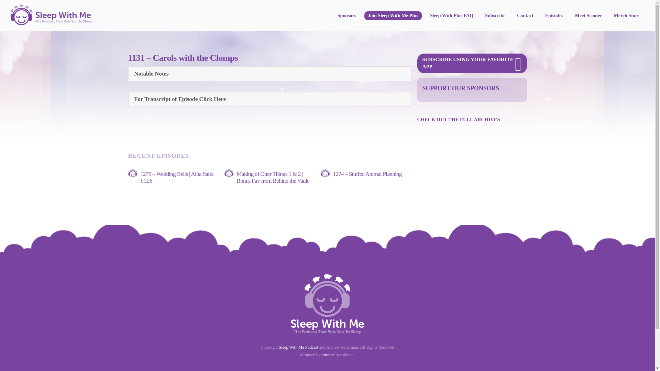  Describe the element at coordinates (327, 330) in the screenshot. I see `Sleep With Me` at that location.